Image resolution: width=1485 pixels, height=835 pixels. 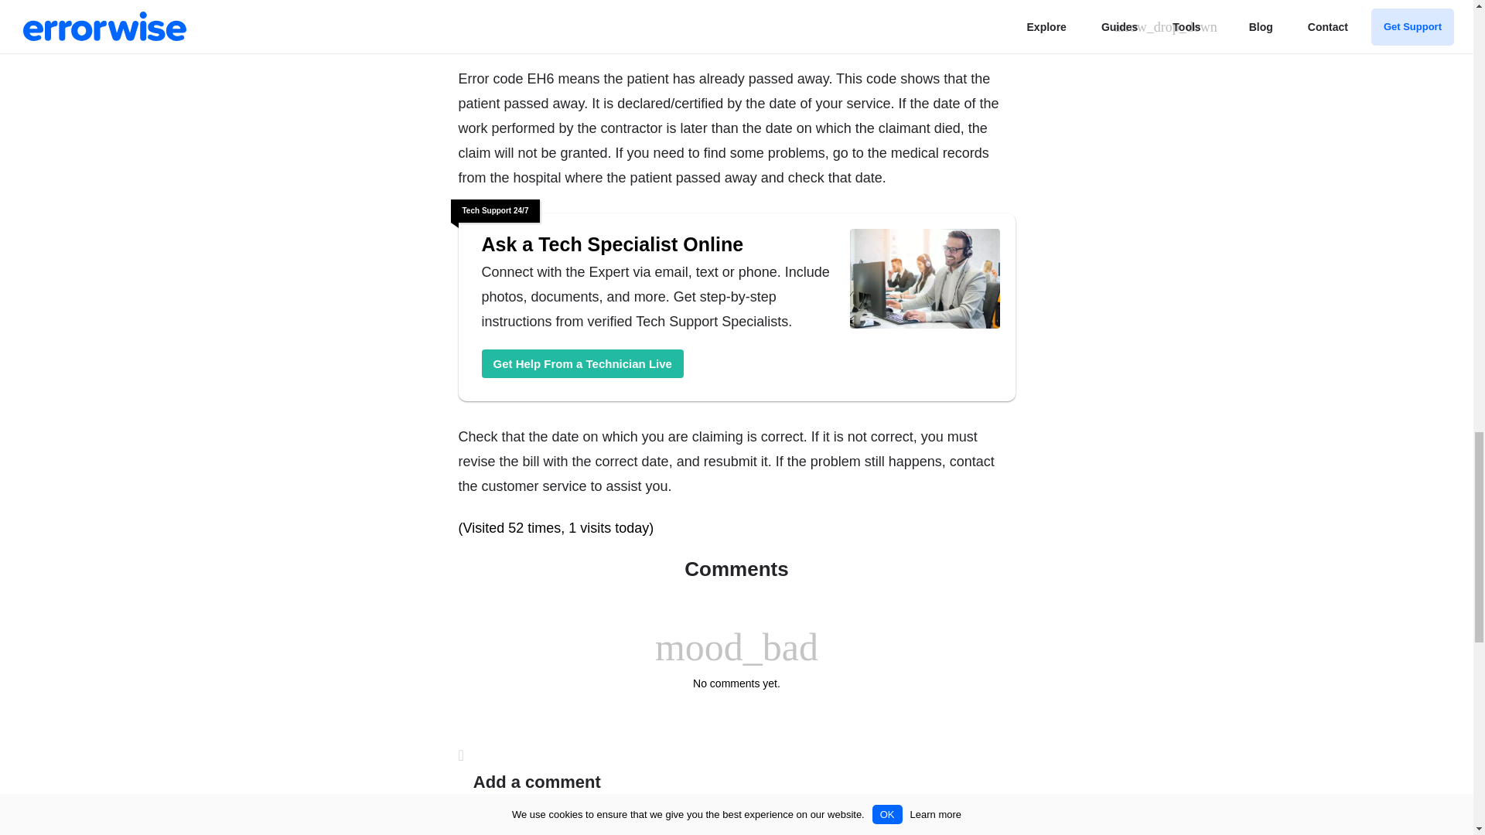 I want to click on Ask a Tech Specialist Online, so click(x=924, y=281).